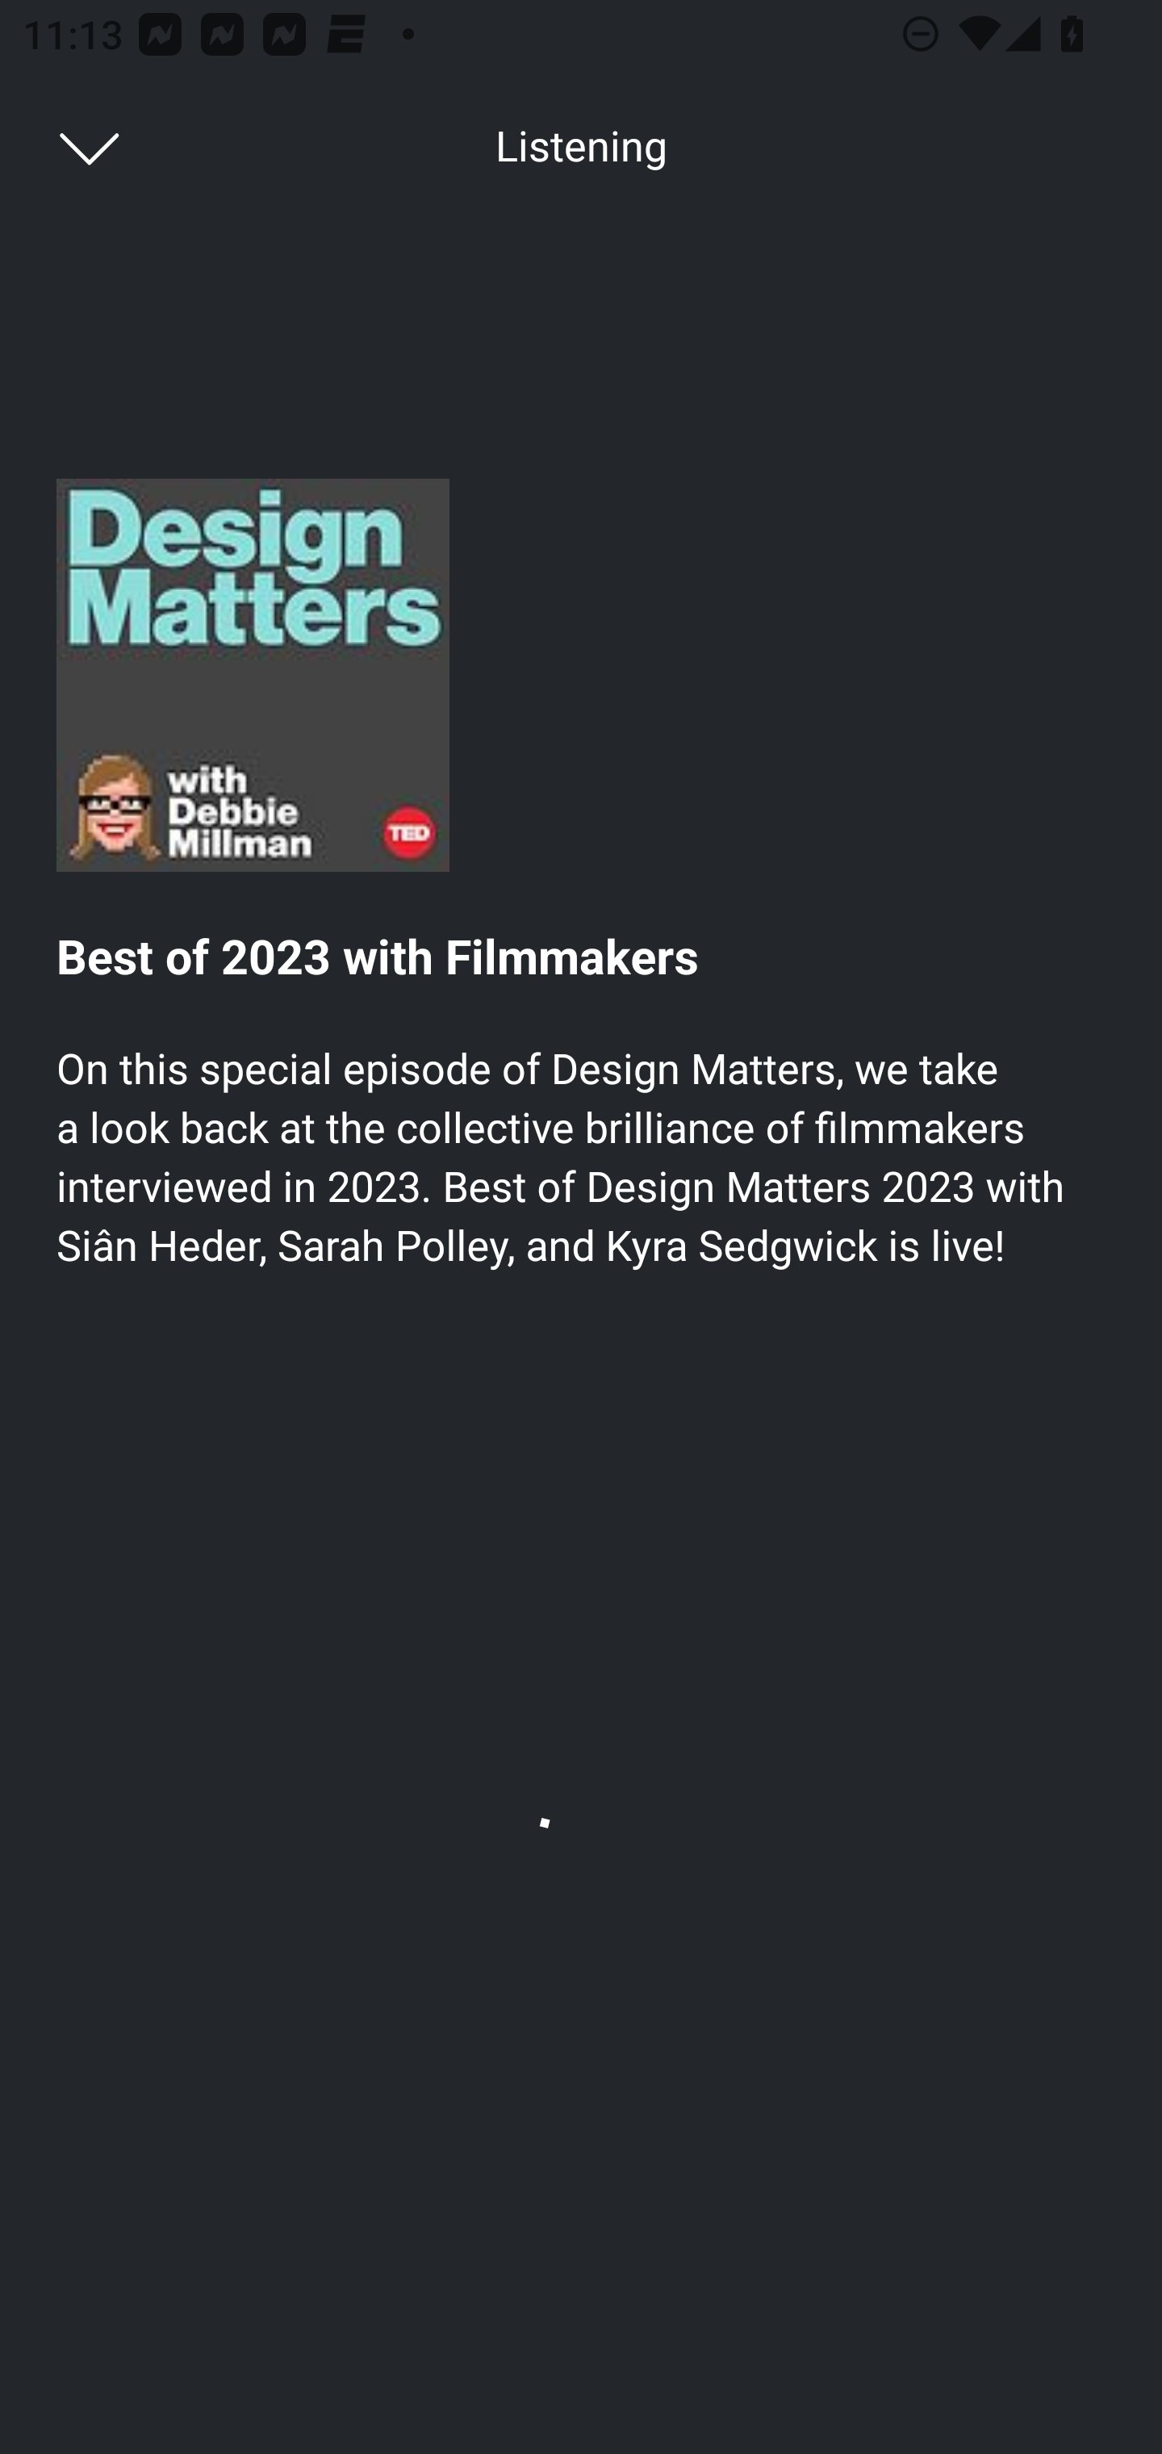  I want to click on Listening, so click(581, 147).